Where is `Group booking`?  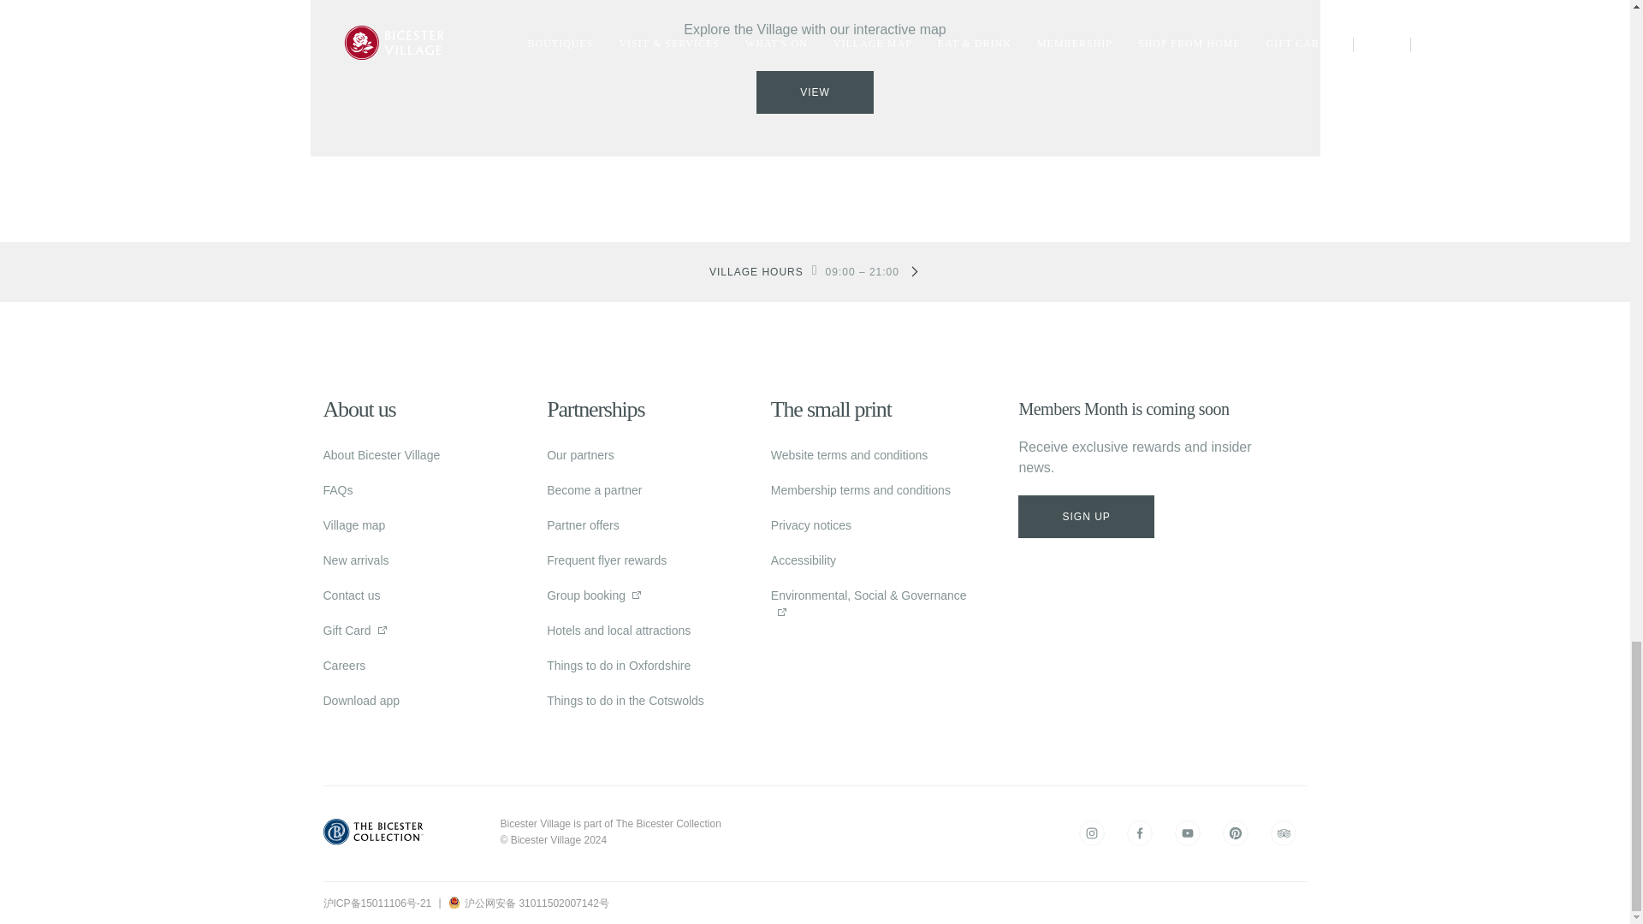 Group booking is located at coordinates (586, 595).